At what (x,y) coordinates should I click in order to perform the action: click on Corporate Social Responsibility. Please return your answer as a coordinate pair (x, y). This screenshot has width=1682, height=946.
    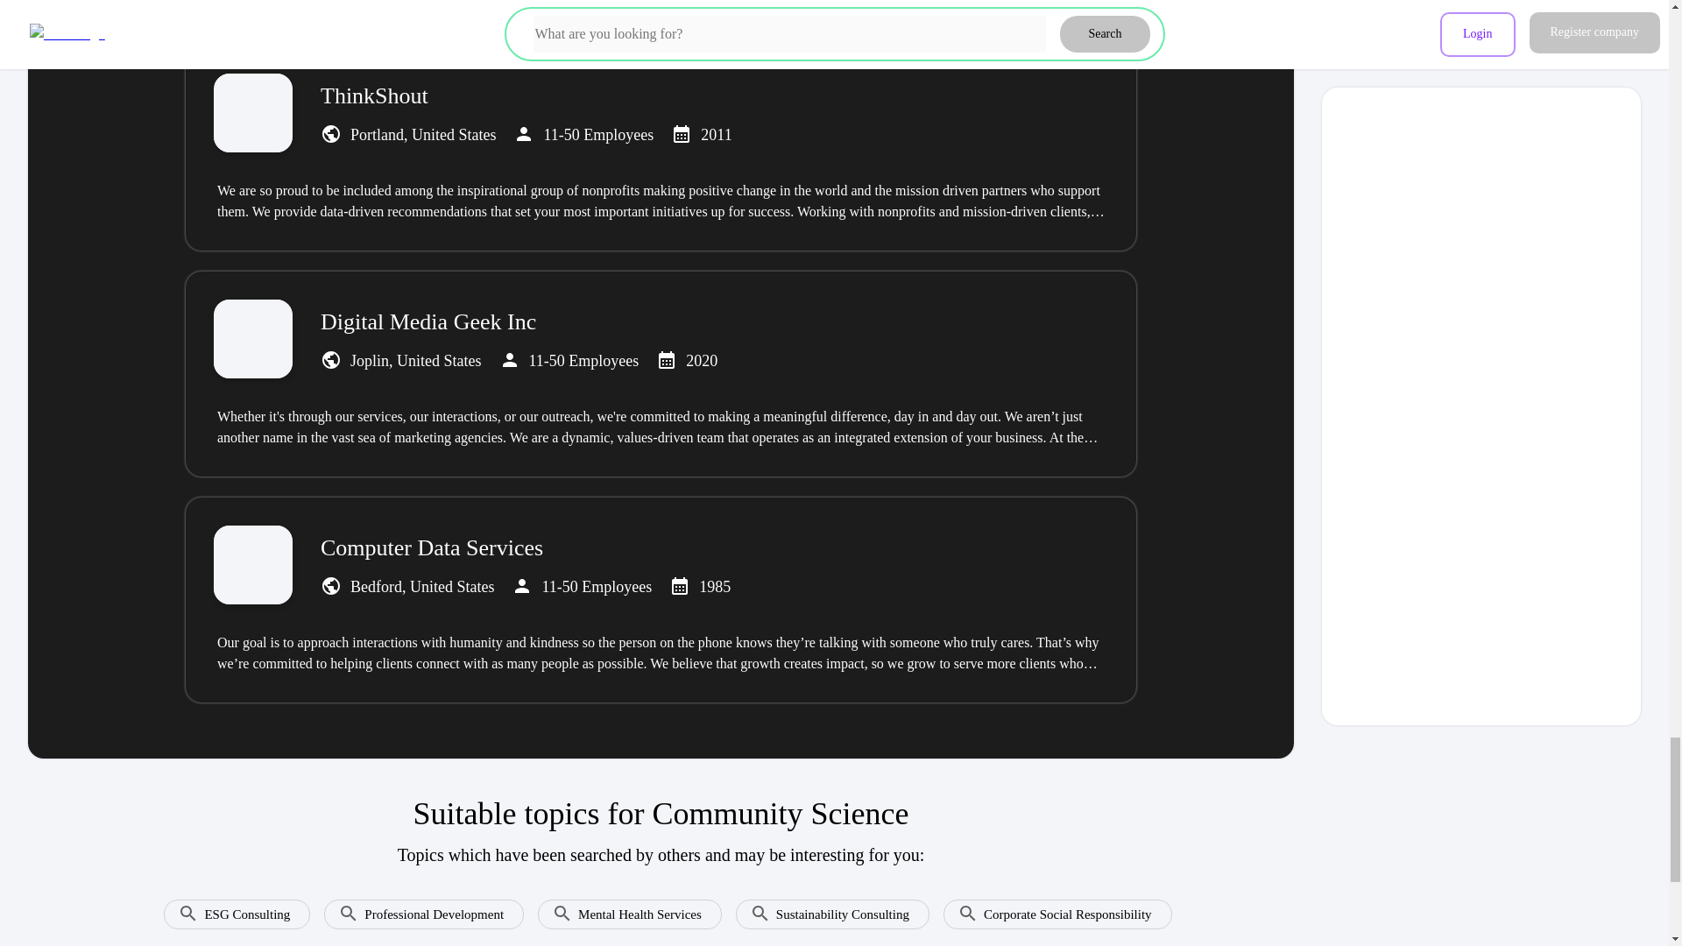
    Looking at the image, I should click on (1051, 907).